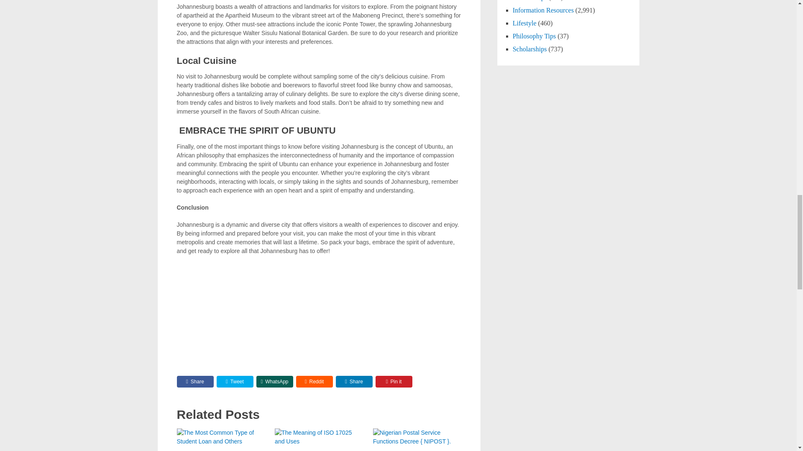 This screenshot has width=803, height=451. I want to click on Share, so click(354, 381).